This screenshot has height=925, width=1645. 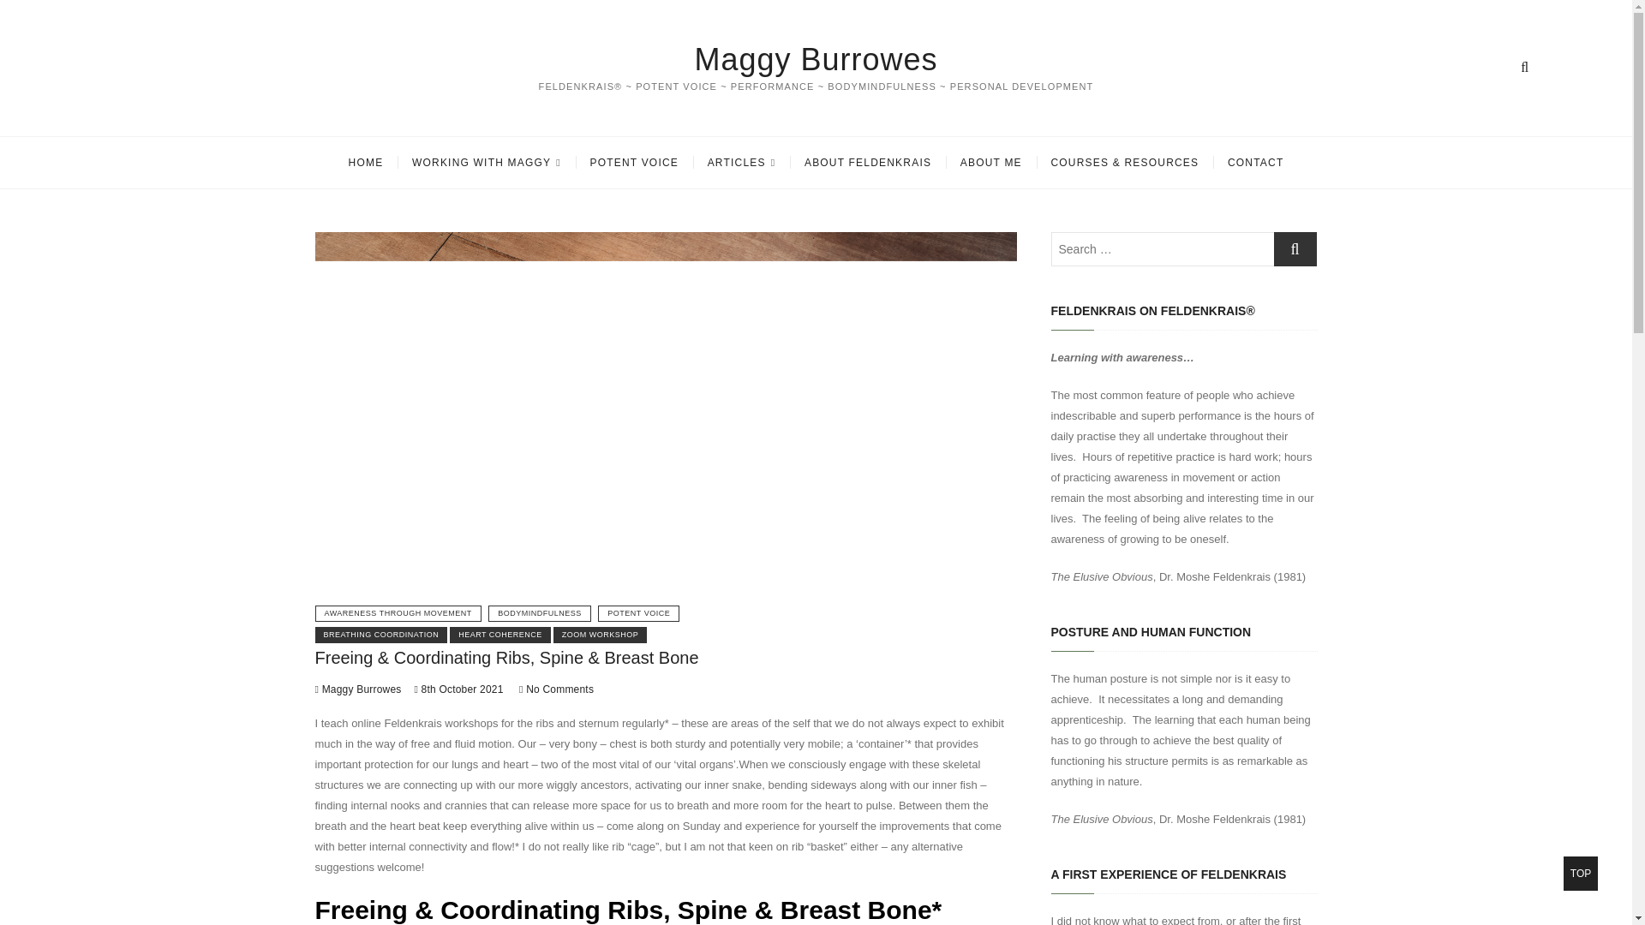 What do you see at coordinates (540, 613) in the screenshot?
I see `BODYMINDFULNESS` at bounding box center [540, 613].